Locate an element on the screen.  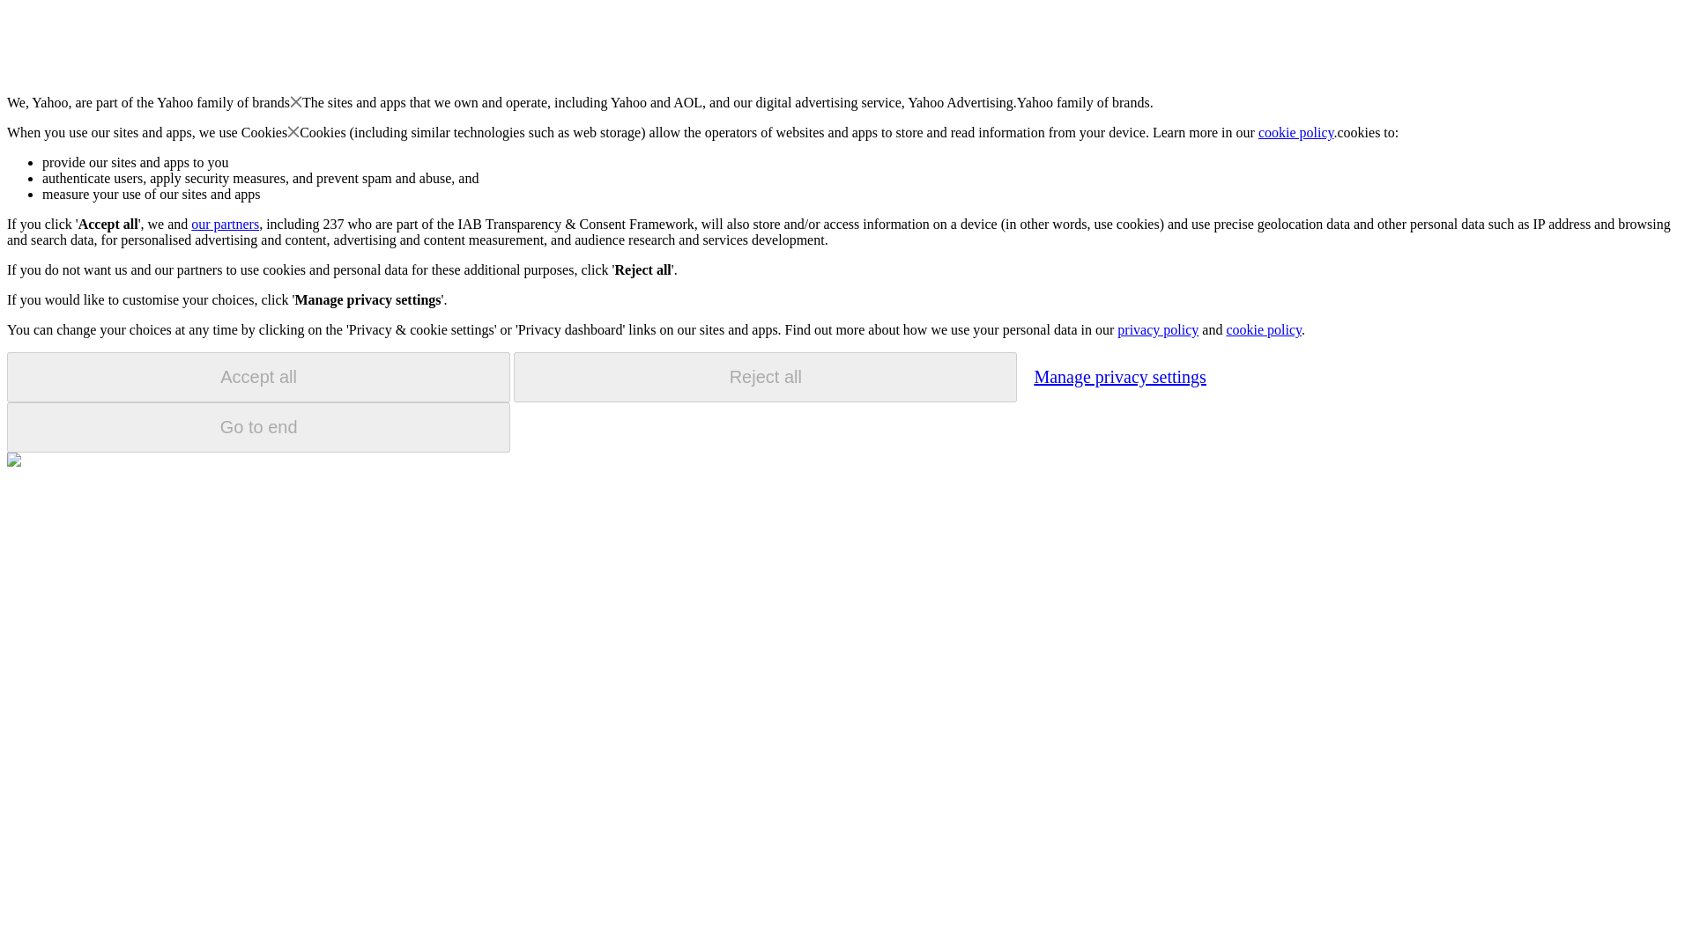
Manage privacy settings is located at coordinates (1119, 376).